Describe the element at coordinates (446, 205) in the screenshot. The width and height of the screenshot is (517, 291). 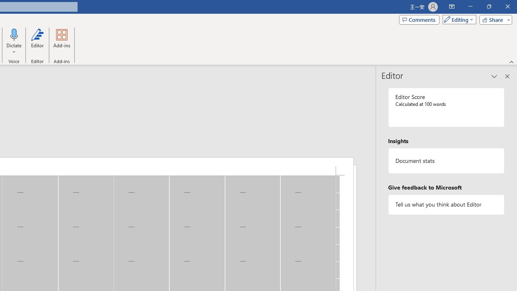
I see `Tell us what you think about Editor` at that location.